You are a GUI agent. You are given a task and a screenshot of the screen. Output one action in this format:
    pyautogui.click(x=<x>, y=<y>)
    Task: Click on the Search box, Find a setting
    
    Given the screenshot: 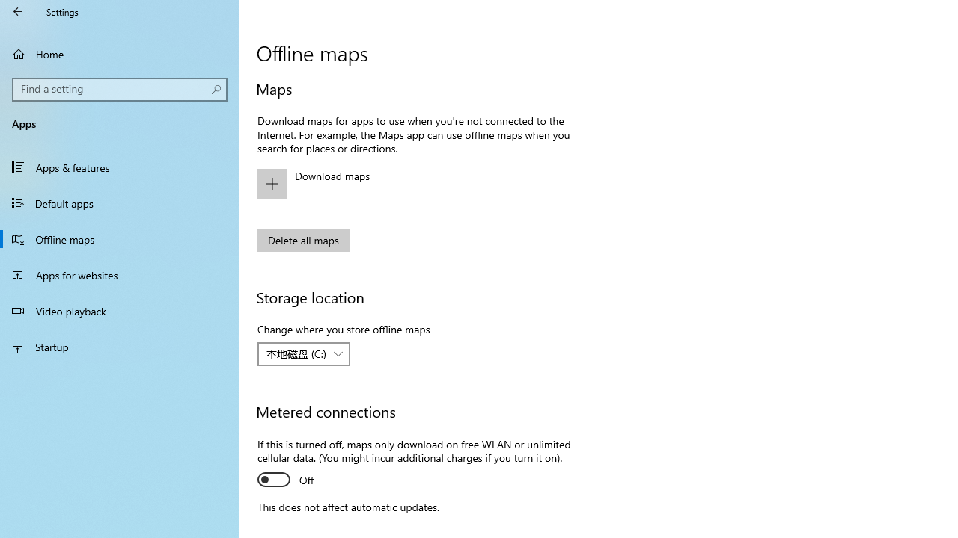 What is the action you would take?
    pyautogui.click(x=120, y=90)
    